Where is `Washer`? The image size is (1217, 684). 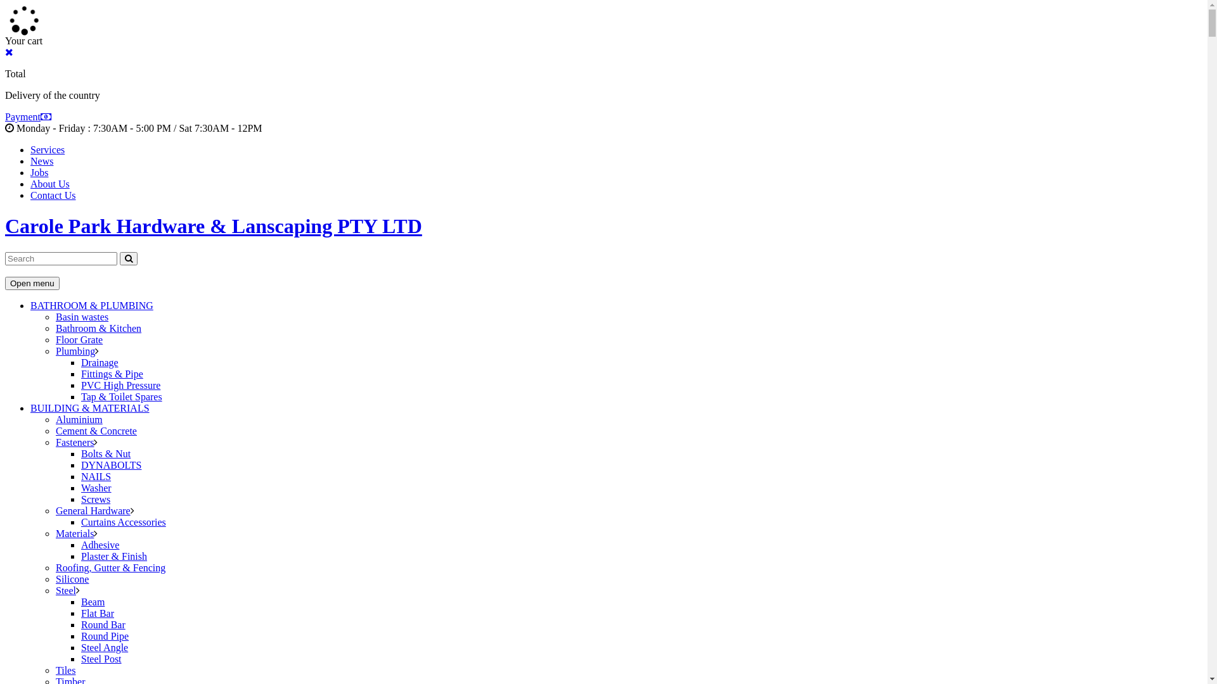 Washer is located at coordinates (96, 488).